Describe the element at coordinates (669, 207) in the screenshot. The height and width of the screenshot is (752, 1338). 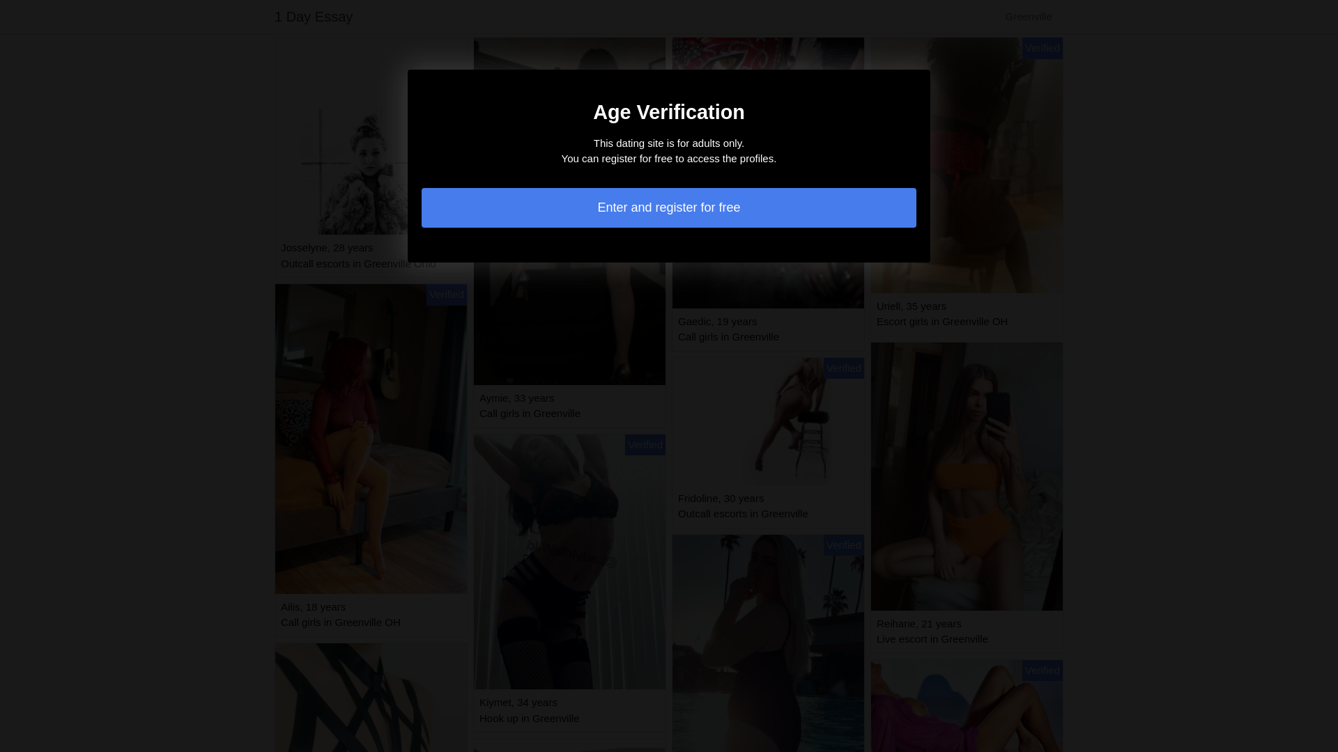
I see `Enter and register for free` at that location.